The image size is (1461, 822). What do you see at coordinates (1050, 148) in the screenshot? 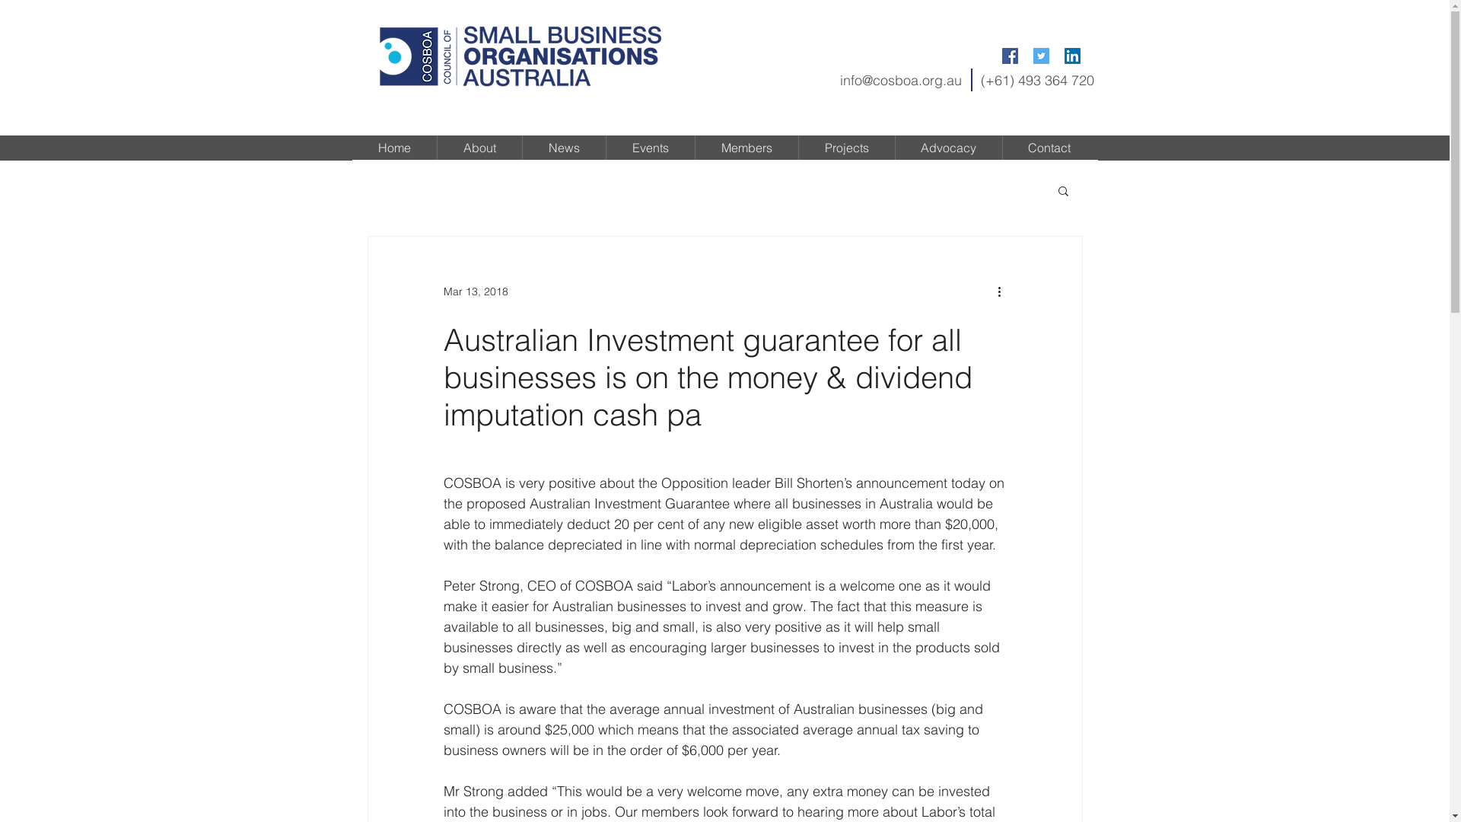
I see `Contact` at bounding box center [1050, 148].